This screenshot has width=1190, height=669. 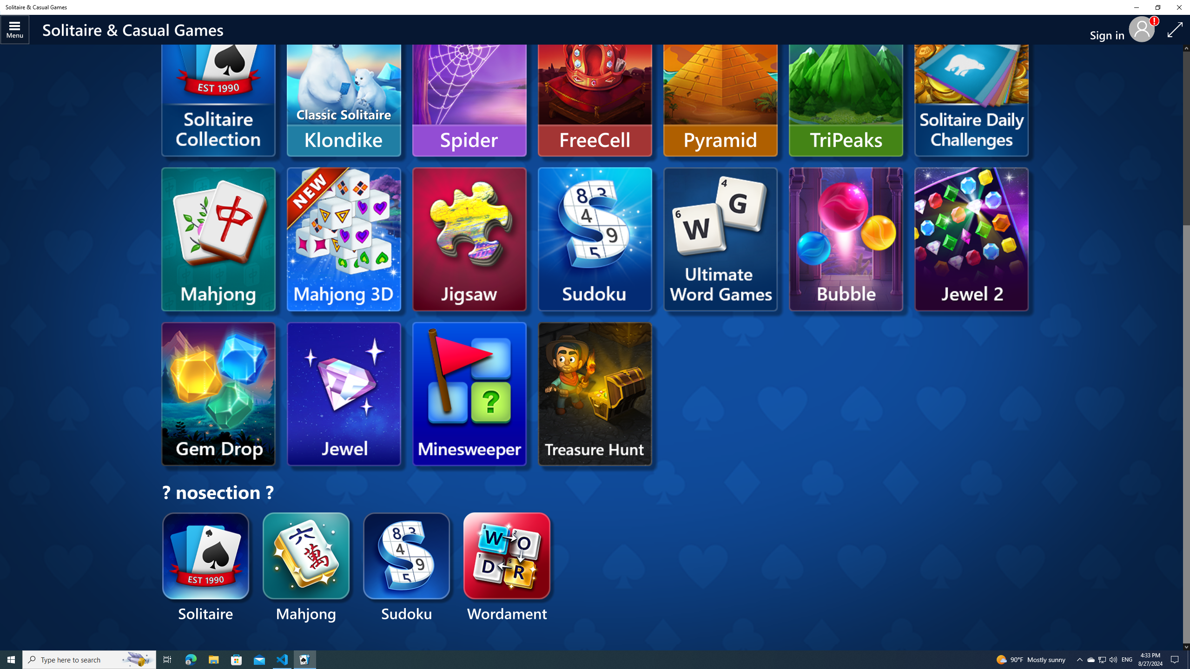 I want to click on Full Screen View, so click(x=1175, y=30).